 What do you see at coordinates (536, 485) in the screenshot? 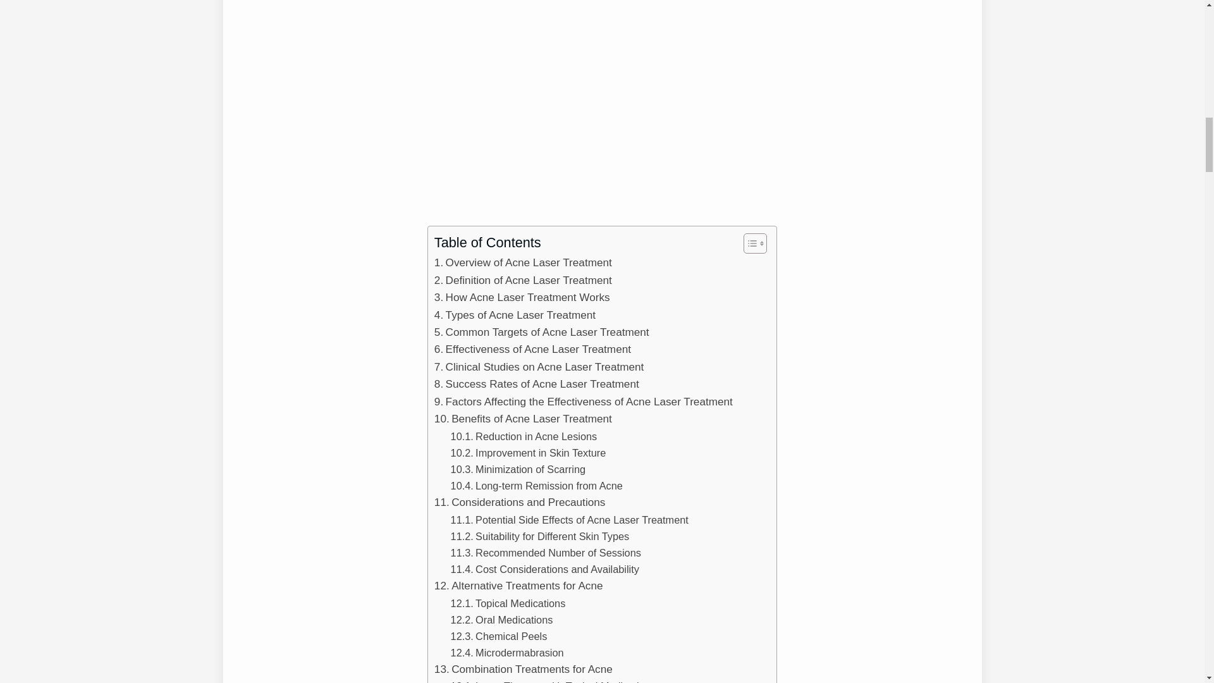
I see `Long-term Remission from Acne` at bounding box center [536, 485].